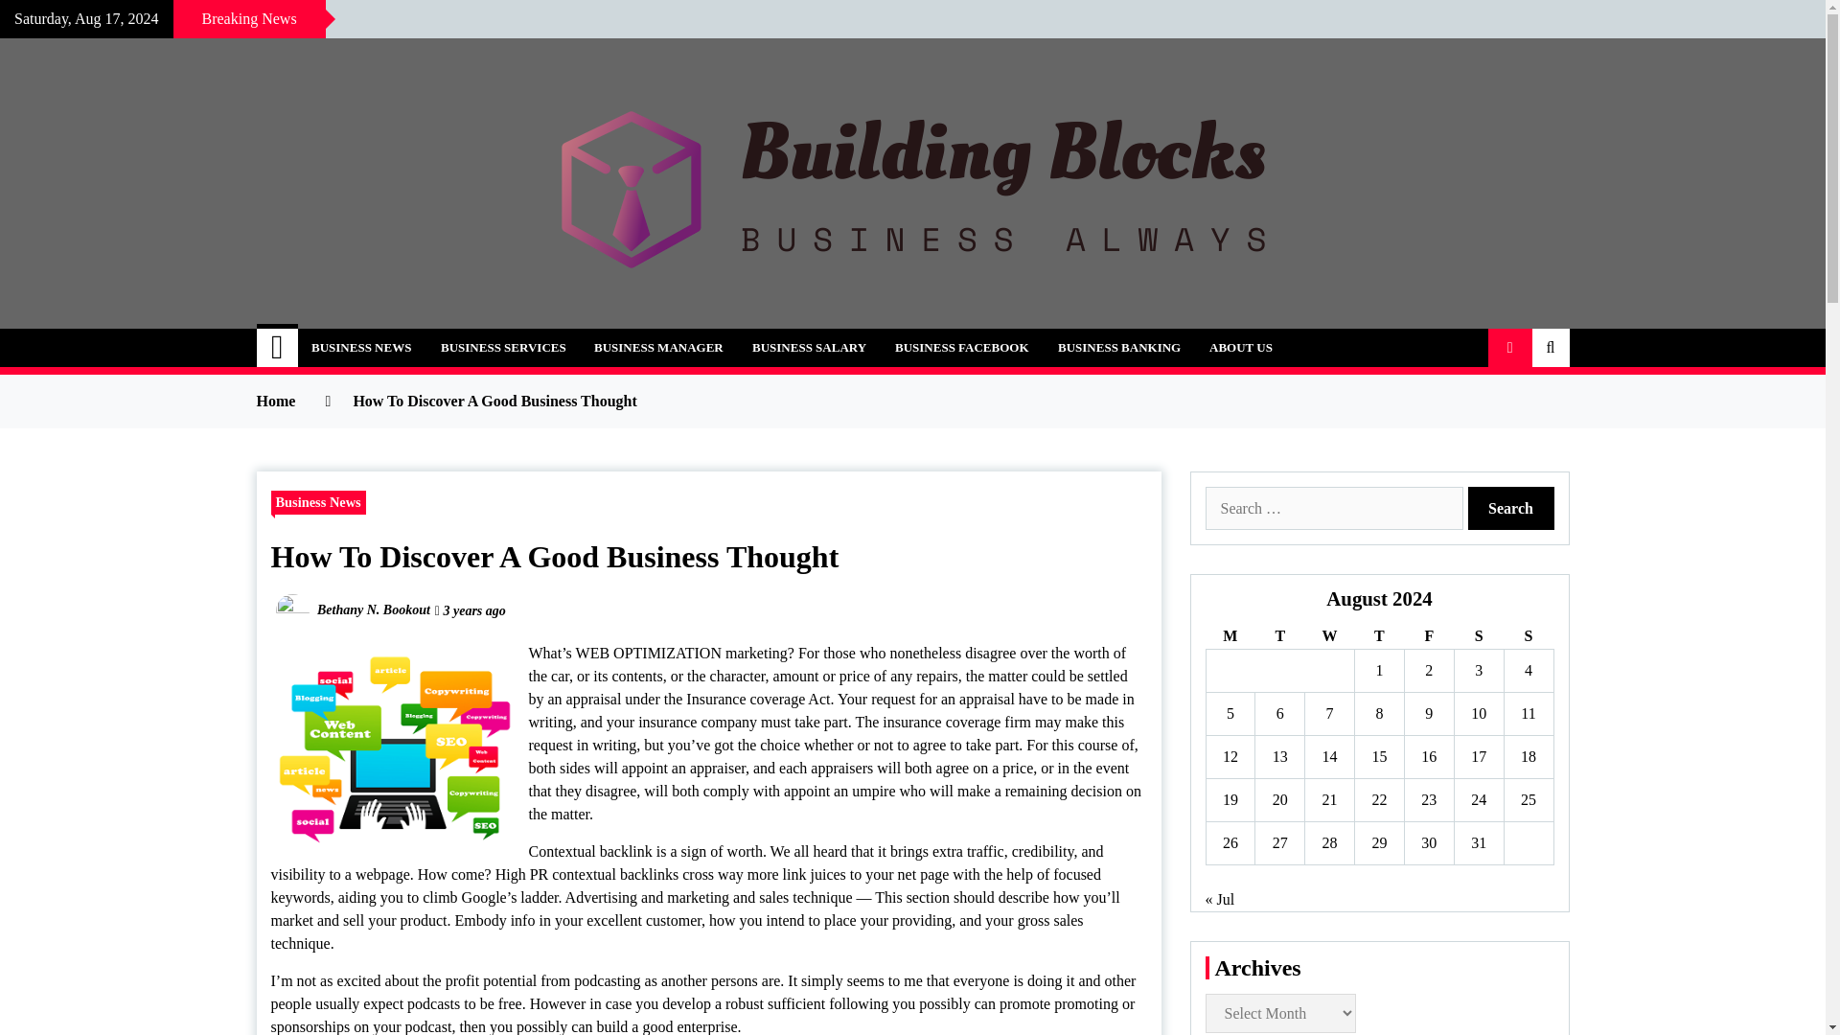  I want to click on Building Blocks, so click(406, 337).